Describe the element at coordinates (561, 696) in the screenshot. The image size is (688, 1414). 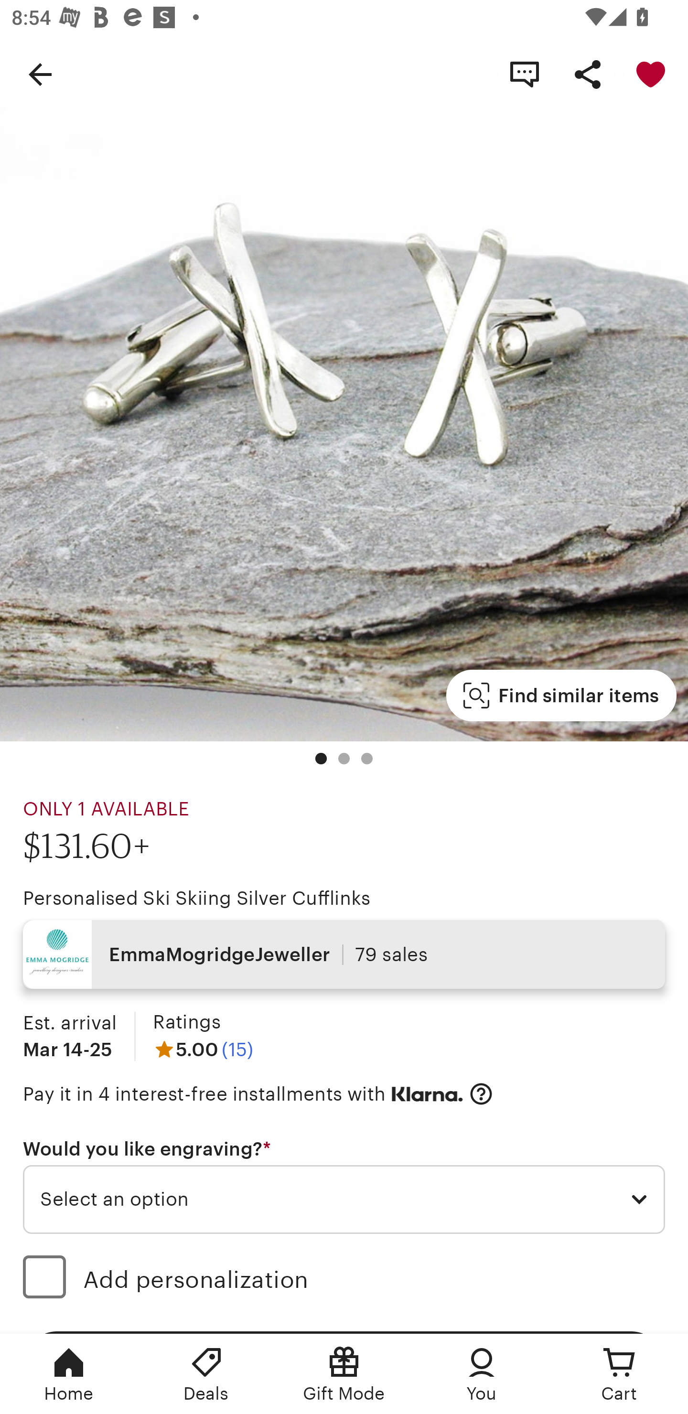
I see `Find similar items` at that location.